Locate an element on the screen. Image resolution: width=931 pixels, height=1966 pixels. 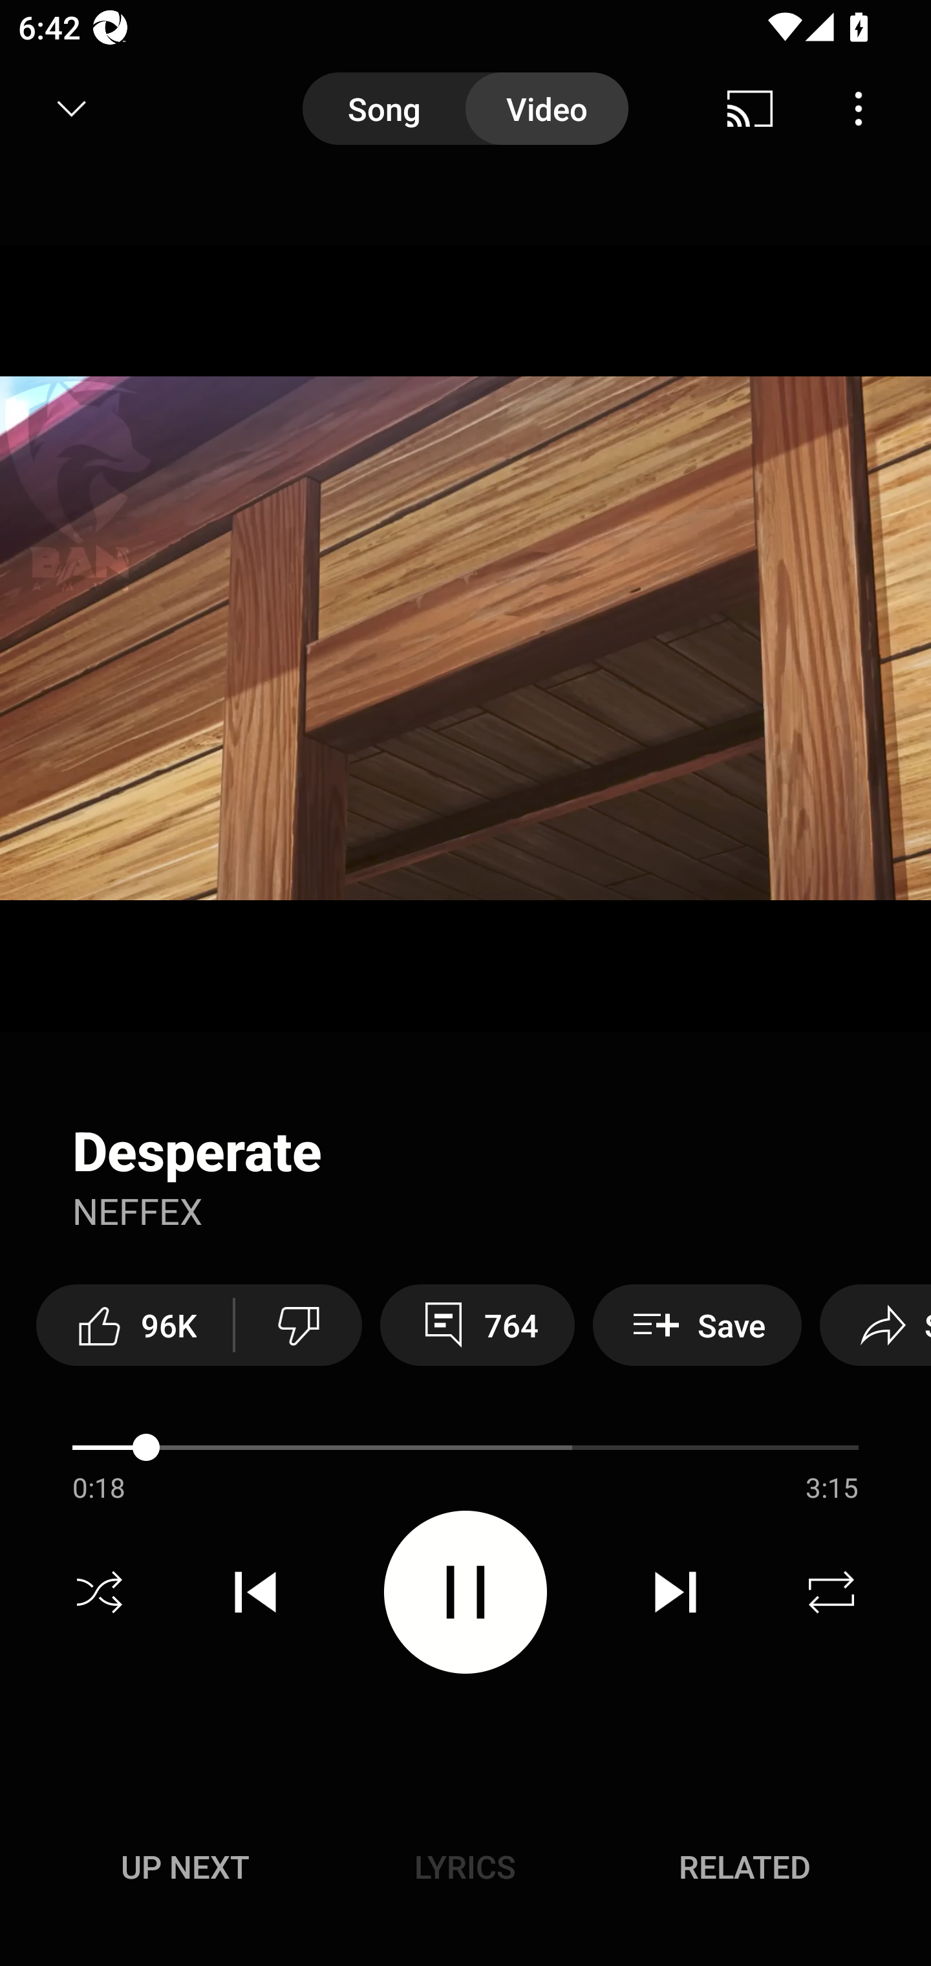
Repeat off is located at coordinates (831, 1592).